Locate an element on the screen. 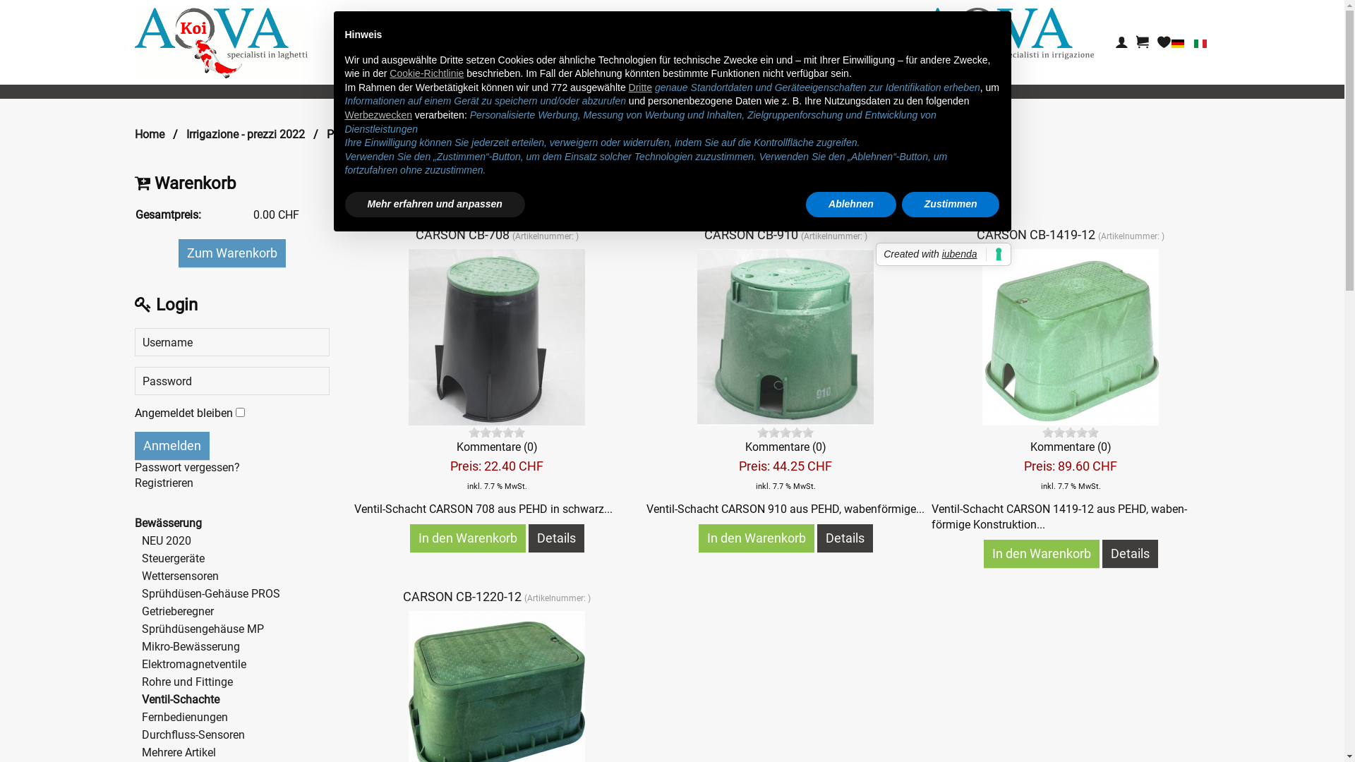 This screenshot has width=1355, height=762. Rohre und Fittinge is located at coordinates (186, 682).